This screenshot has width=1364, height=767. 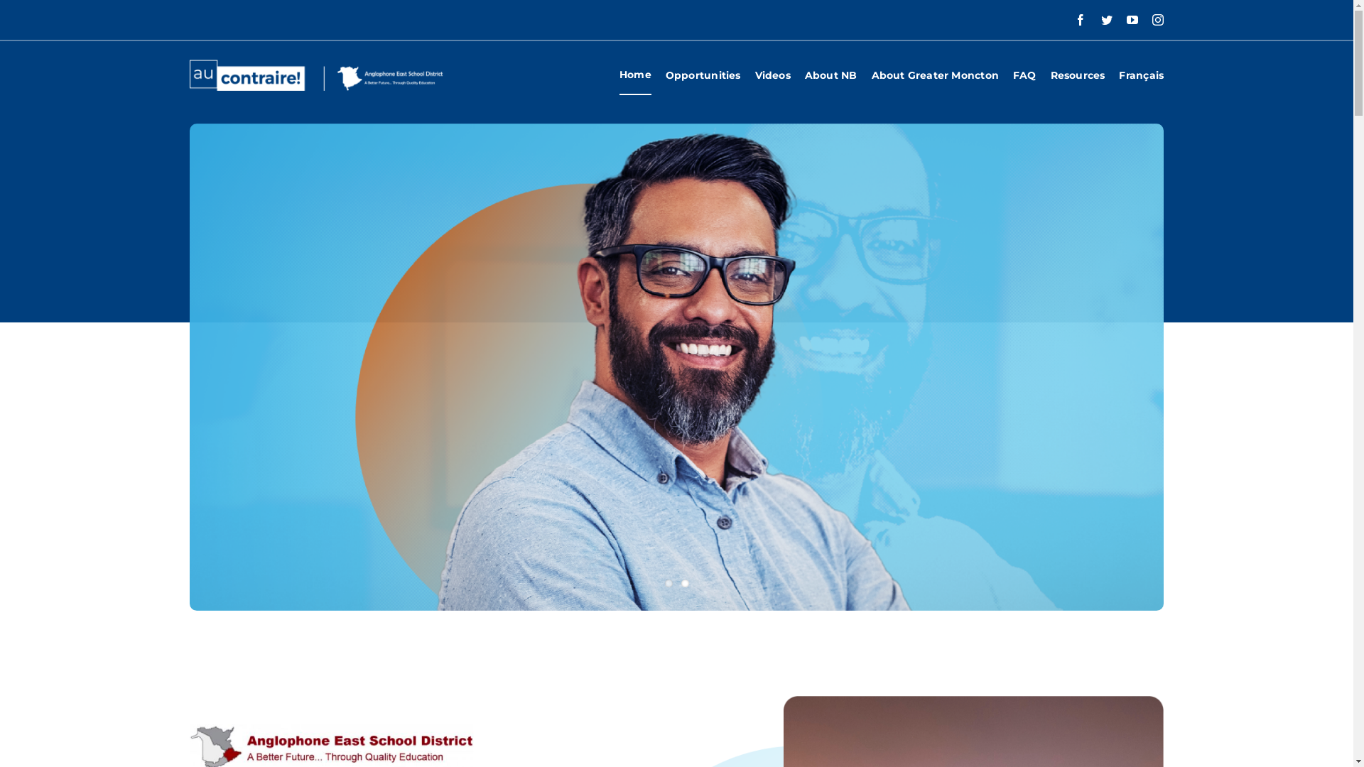 I want to click on Opportunities, so click(x=703, y=75).